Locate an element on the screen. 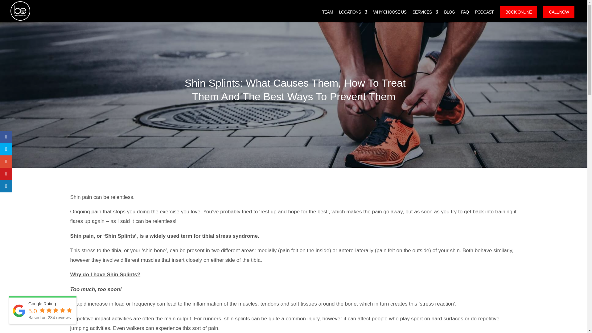 The image size is (592, 333). BLOG is located at coordinates (449, 16).